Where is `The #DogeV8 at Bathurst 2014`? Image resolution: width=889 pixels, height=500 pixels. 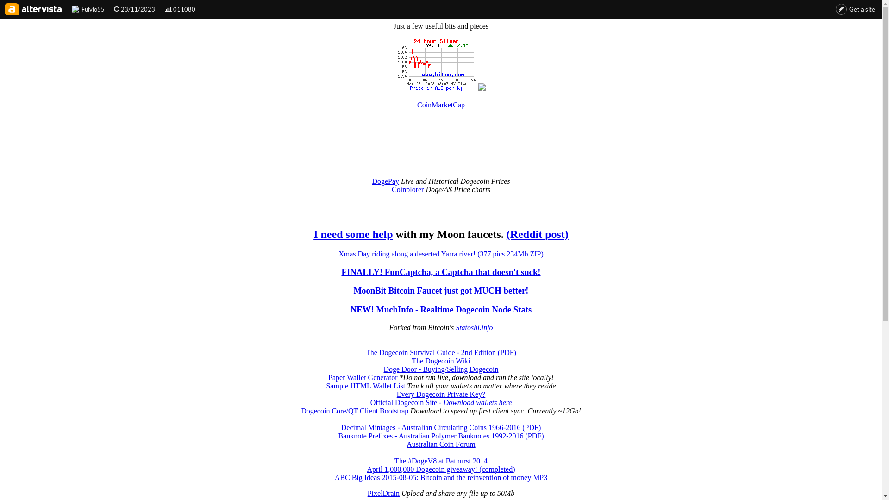
The #DogeV8 at Bathurst 2014 is located at coordinates (441, 461).